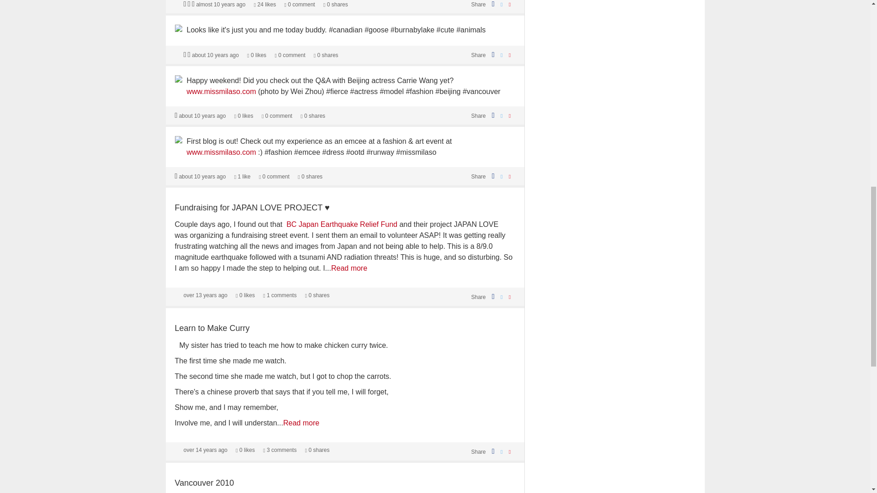 The image size is (877, 493). Describe the element at coordinates (277, 116) in the screenshot. I see ` 0 comment` at that location.